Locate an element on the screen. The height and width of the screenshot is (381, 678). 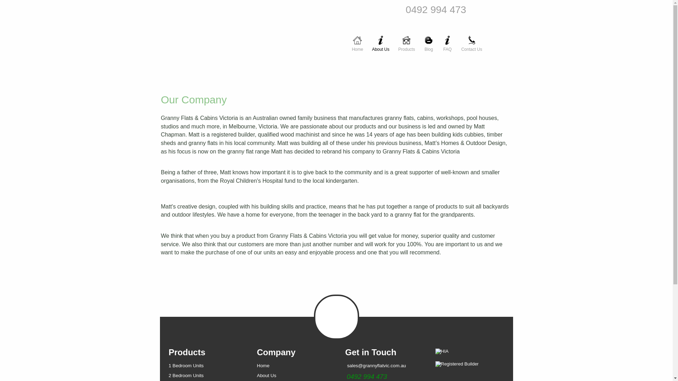
About Us is located at coordinates (267, 375).